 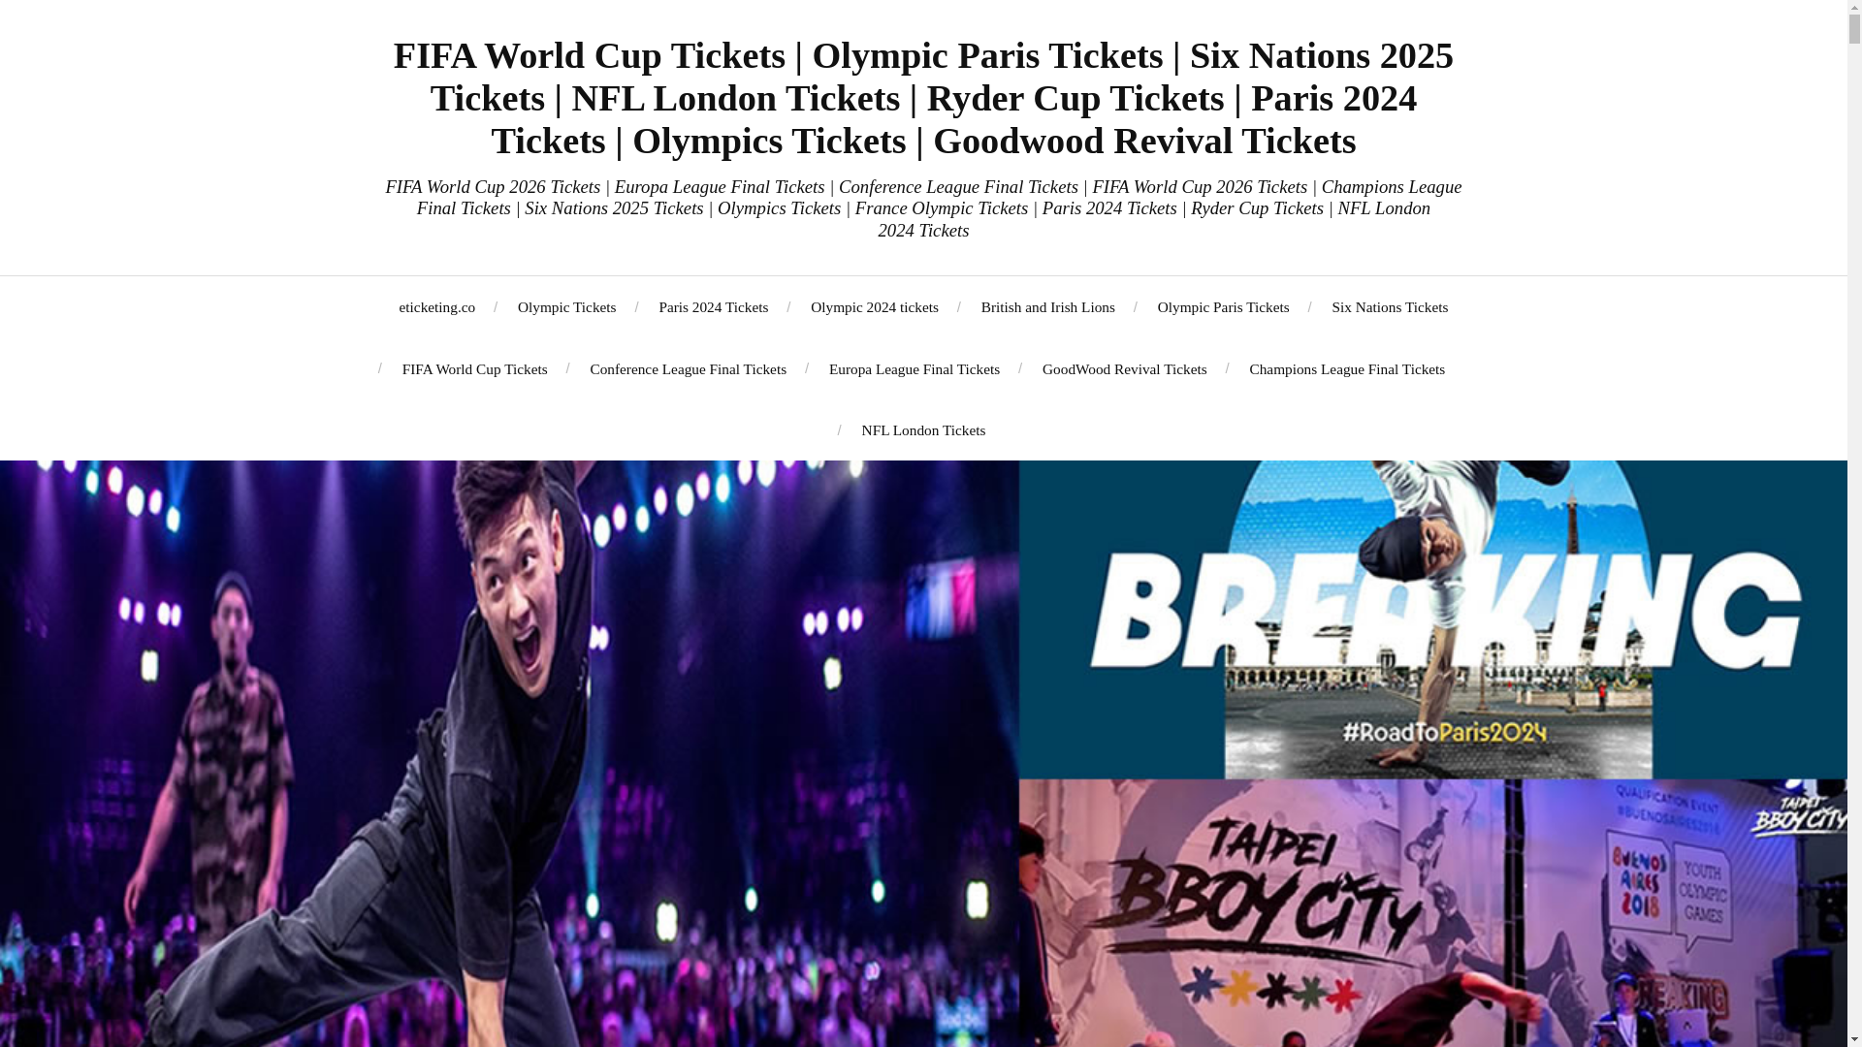 I want to click on GoodWood Revival Tickets, so click(x=1125, y=368).